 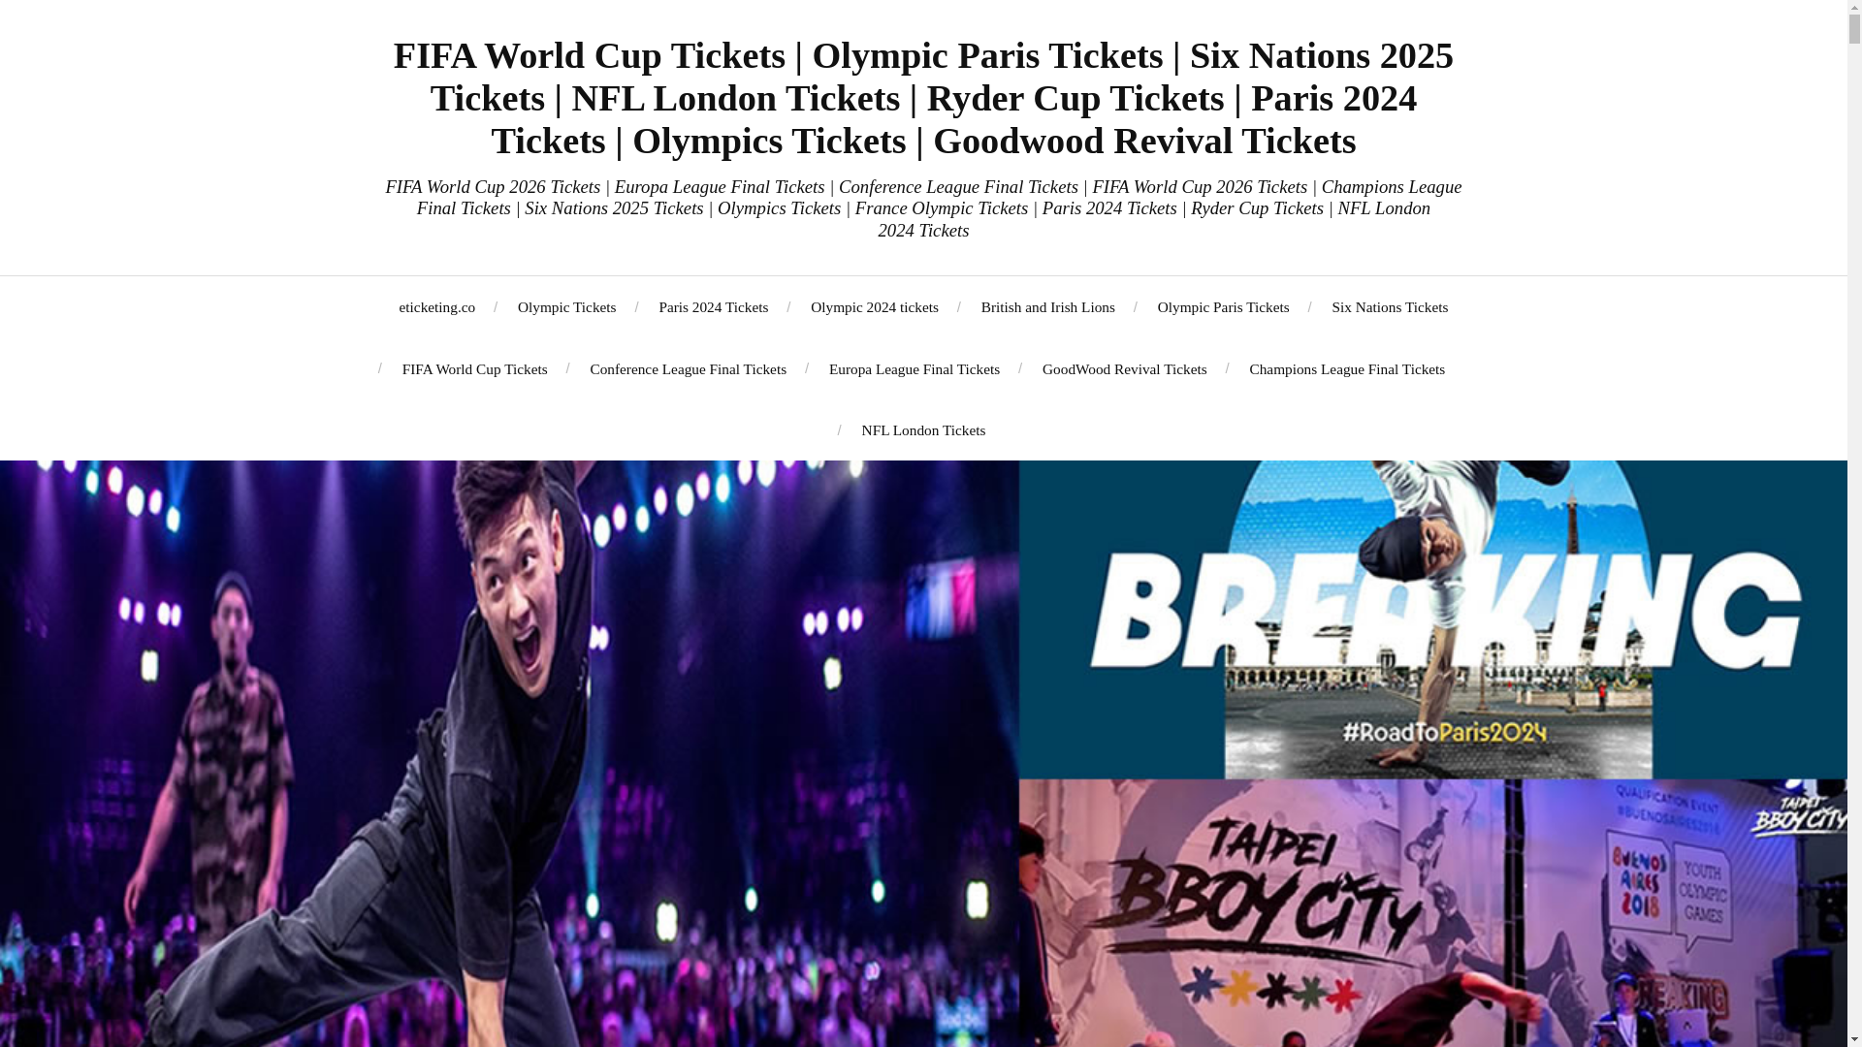 I want to click on GoodWood Revival Tickets, so click(x=1125, y=368).